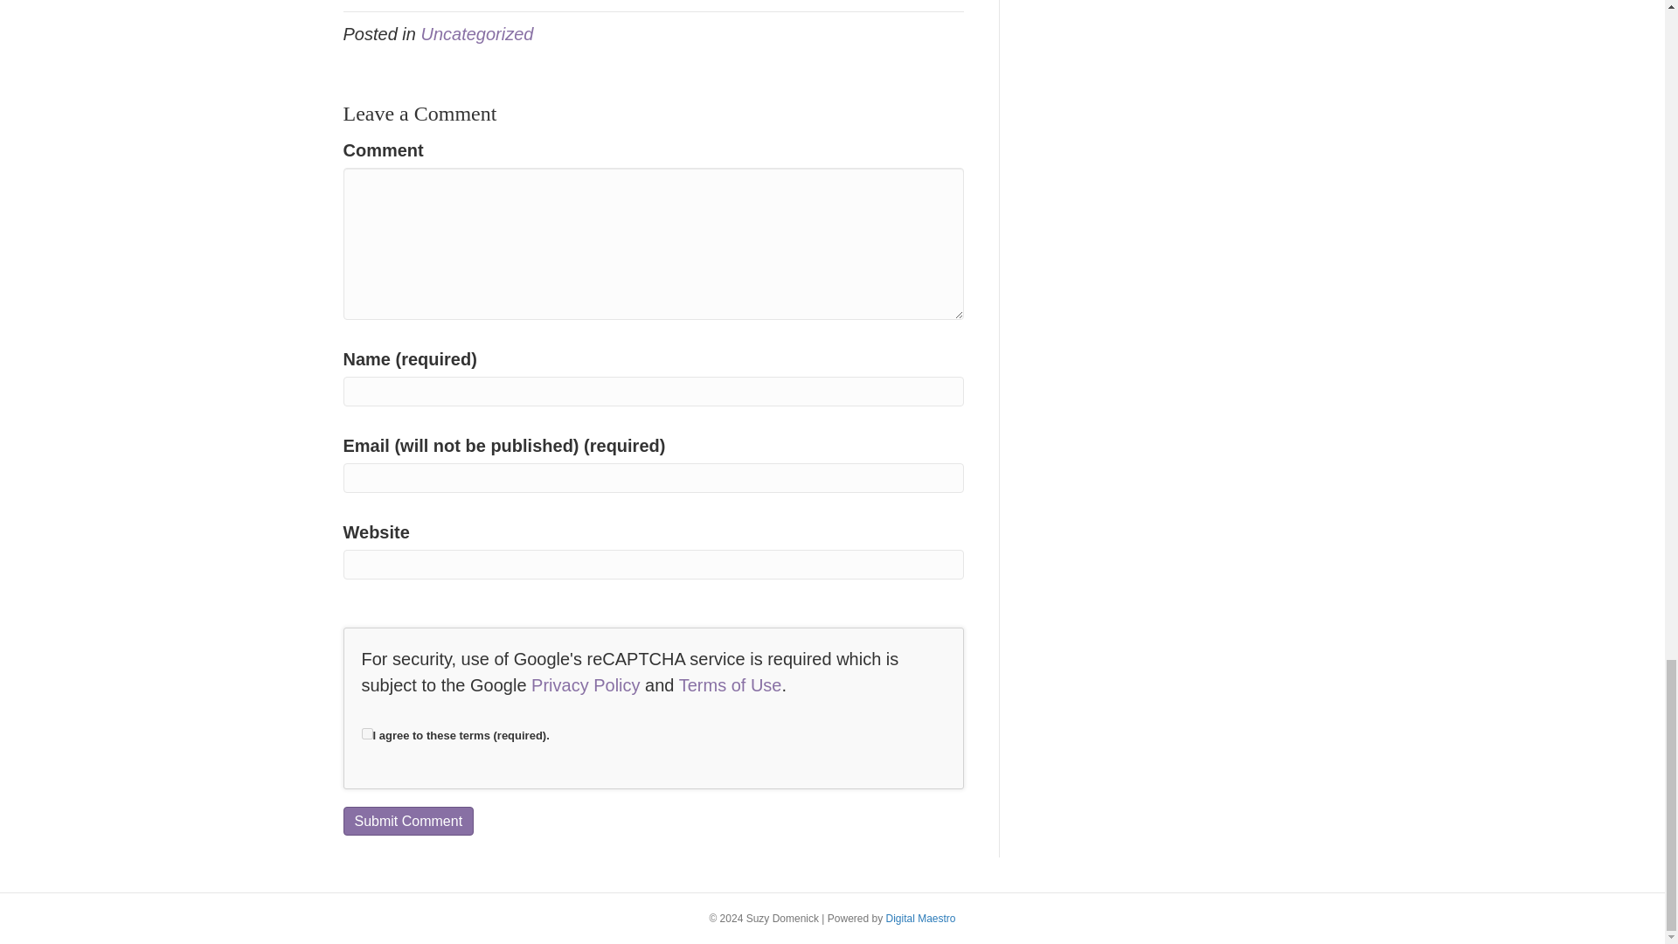 This screenshot has height=944, width=1678. Describe the element at coordinates (731, 685) in the screenshot. I see `Terms of Use` at that location.